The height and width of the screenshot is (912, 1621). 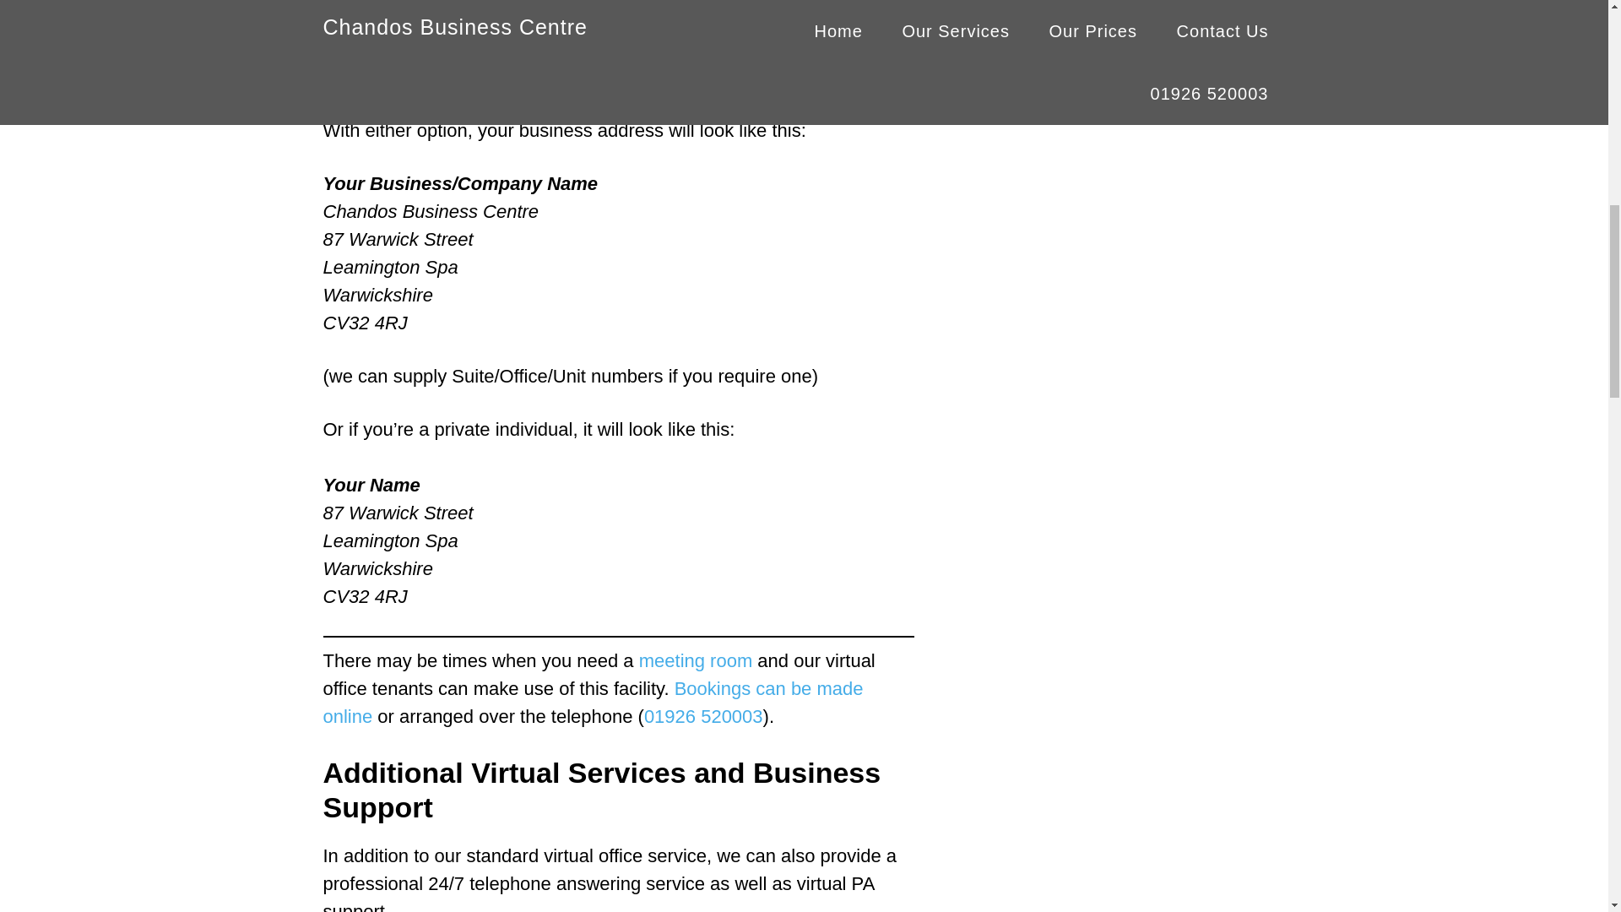 What do you see at coordinates (593, 703) in the screenshot?
I see `Bookings can be made online` at bounding box center [593, 703].